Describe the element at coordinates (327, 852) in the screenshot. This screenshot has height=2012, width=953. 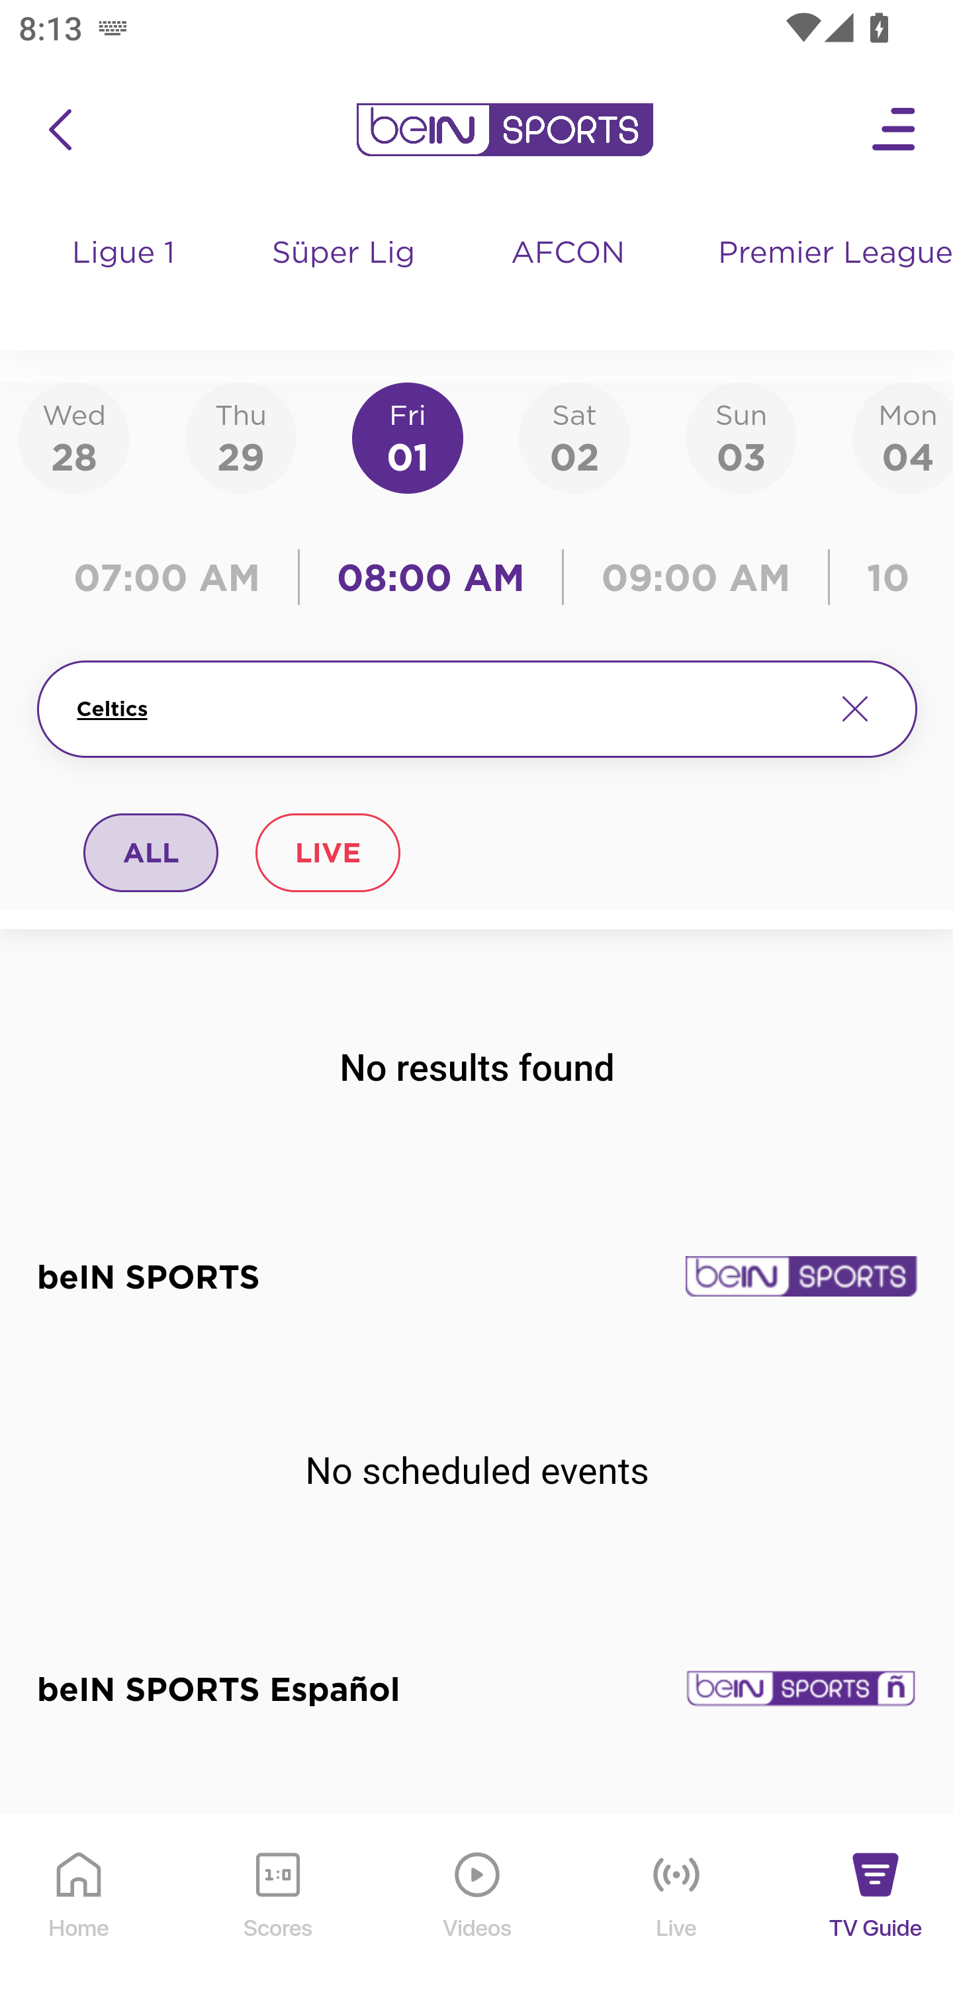
I see `LIVE` at that location.